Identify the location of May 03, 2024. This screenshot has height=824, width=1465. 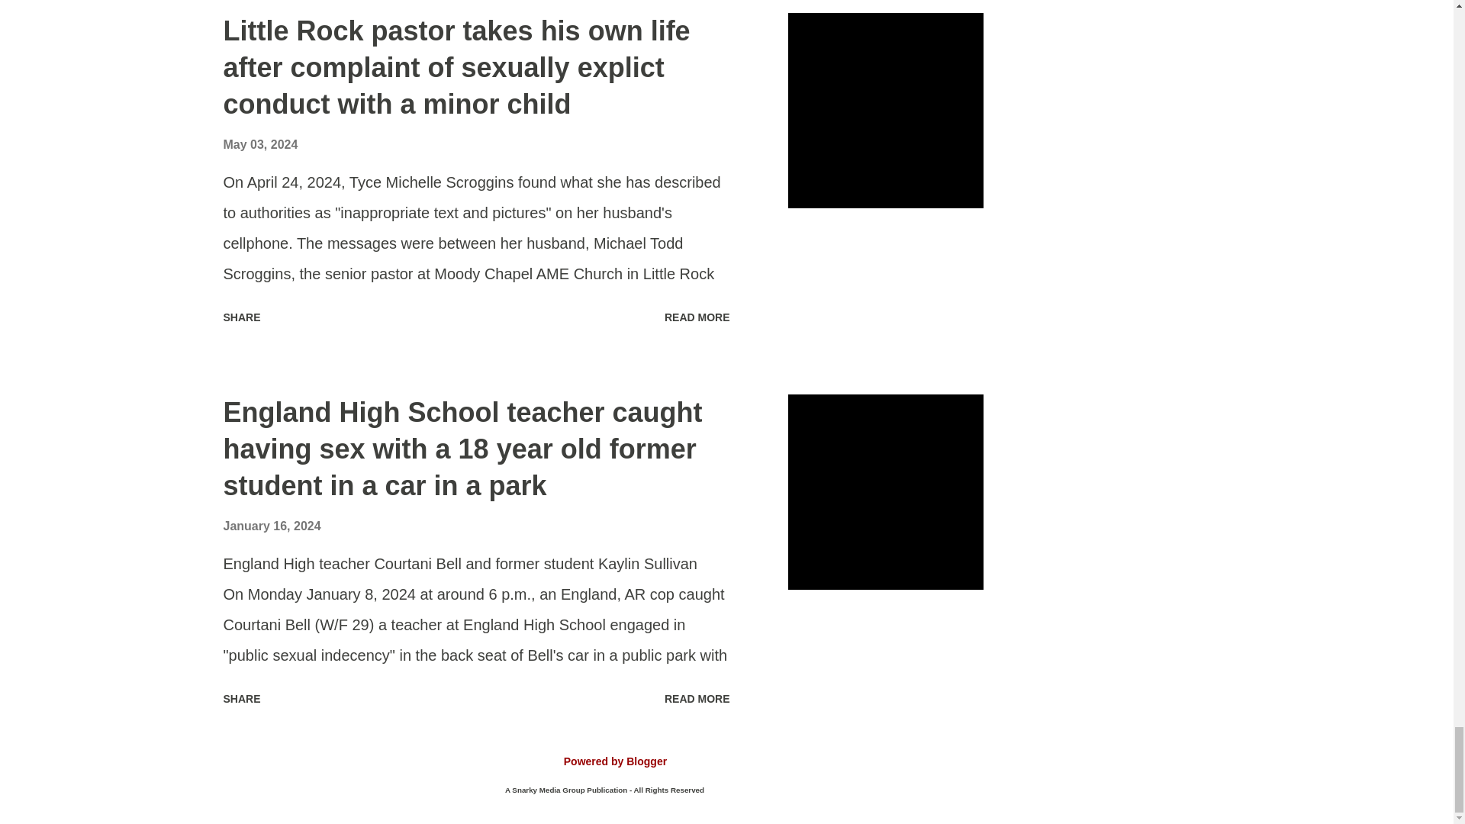
(259, 144).